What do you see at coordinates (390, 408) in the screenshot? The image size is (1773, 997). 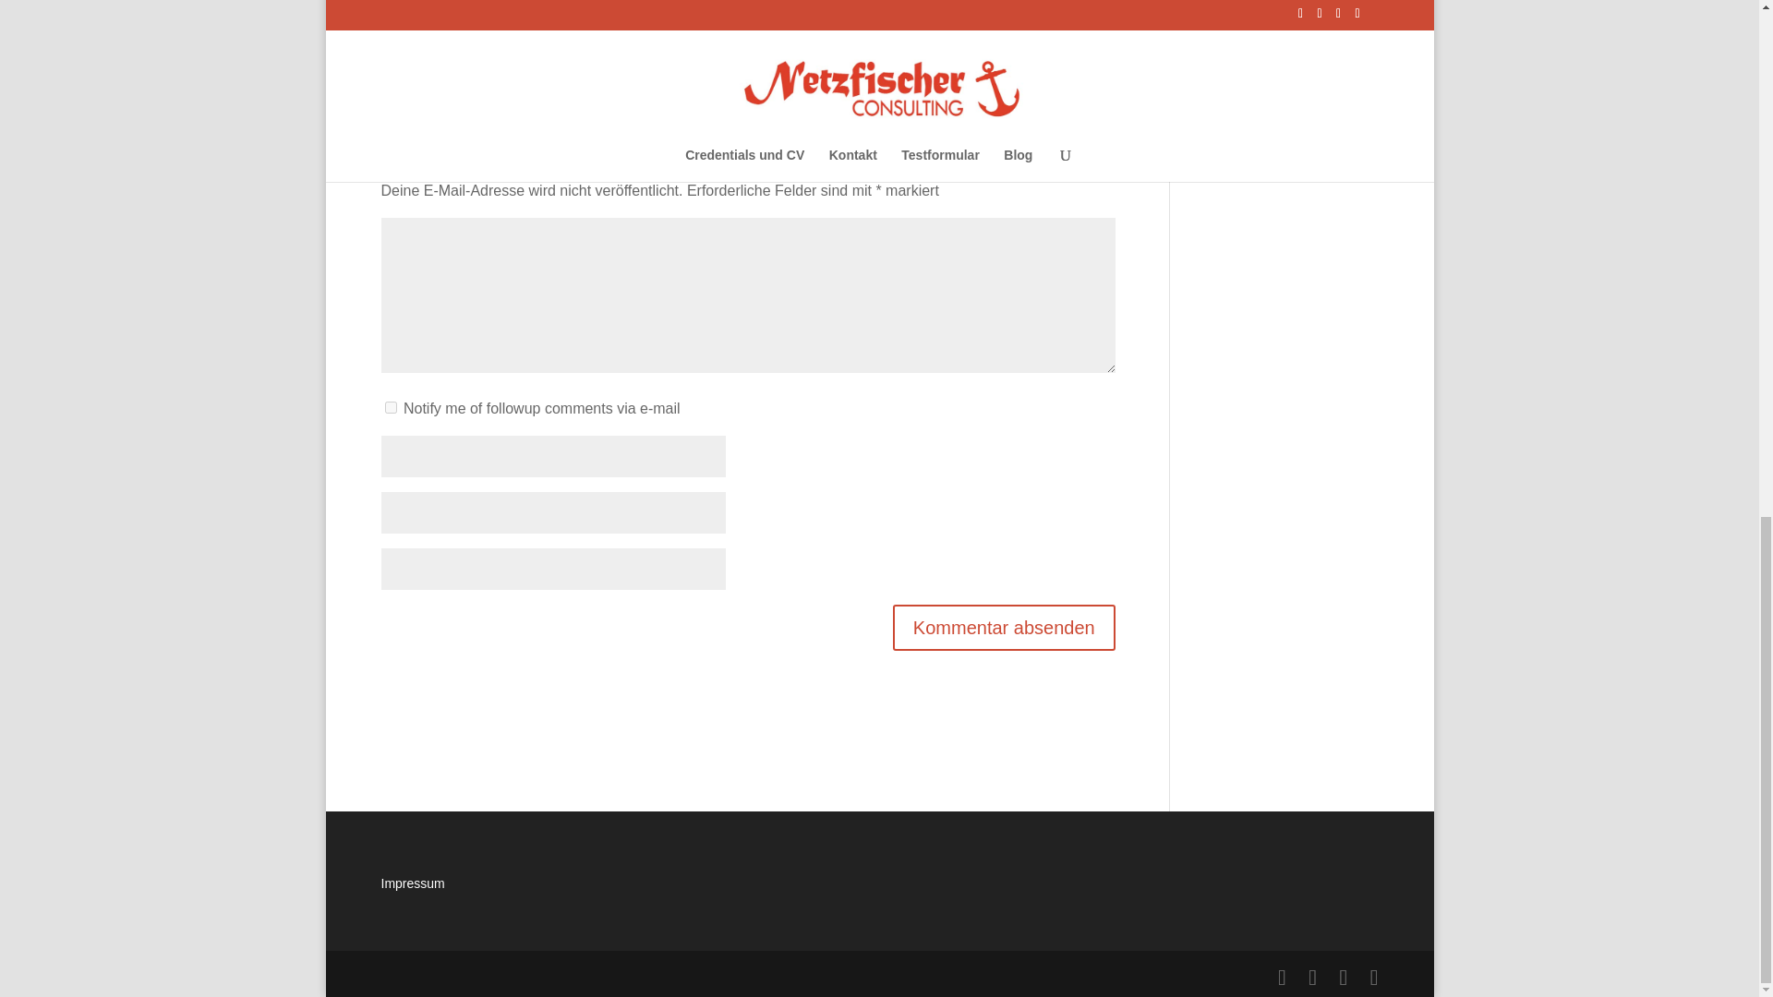 I see `subscribe` at bounding box center [390, 408].